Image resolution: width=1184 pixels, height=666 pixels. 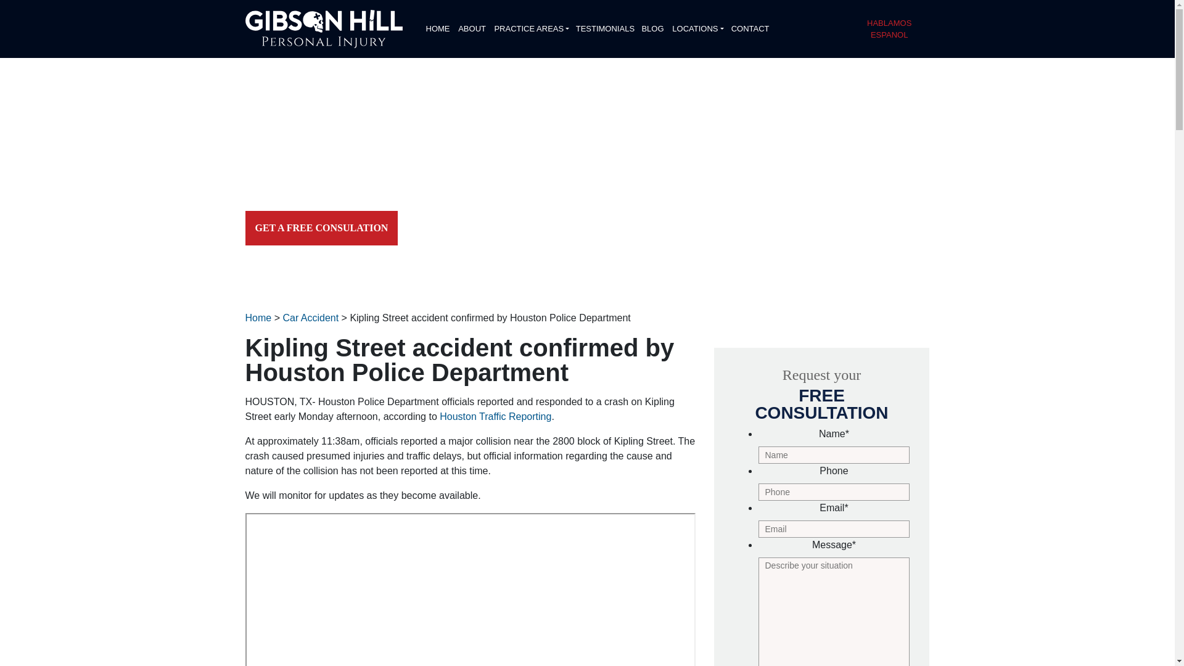 What do you see at coordinates (750, 28) in the screenshot?
I see `CONTACT` at bounding box center [750, 28].